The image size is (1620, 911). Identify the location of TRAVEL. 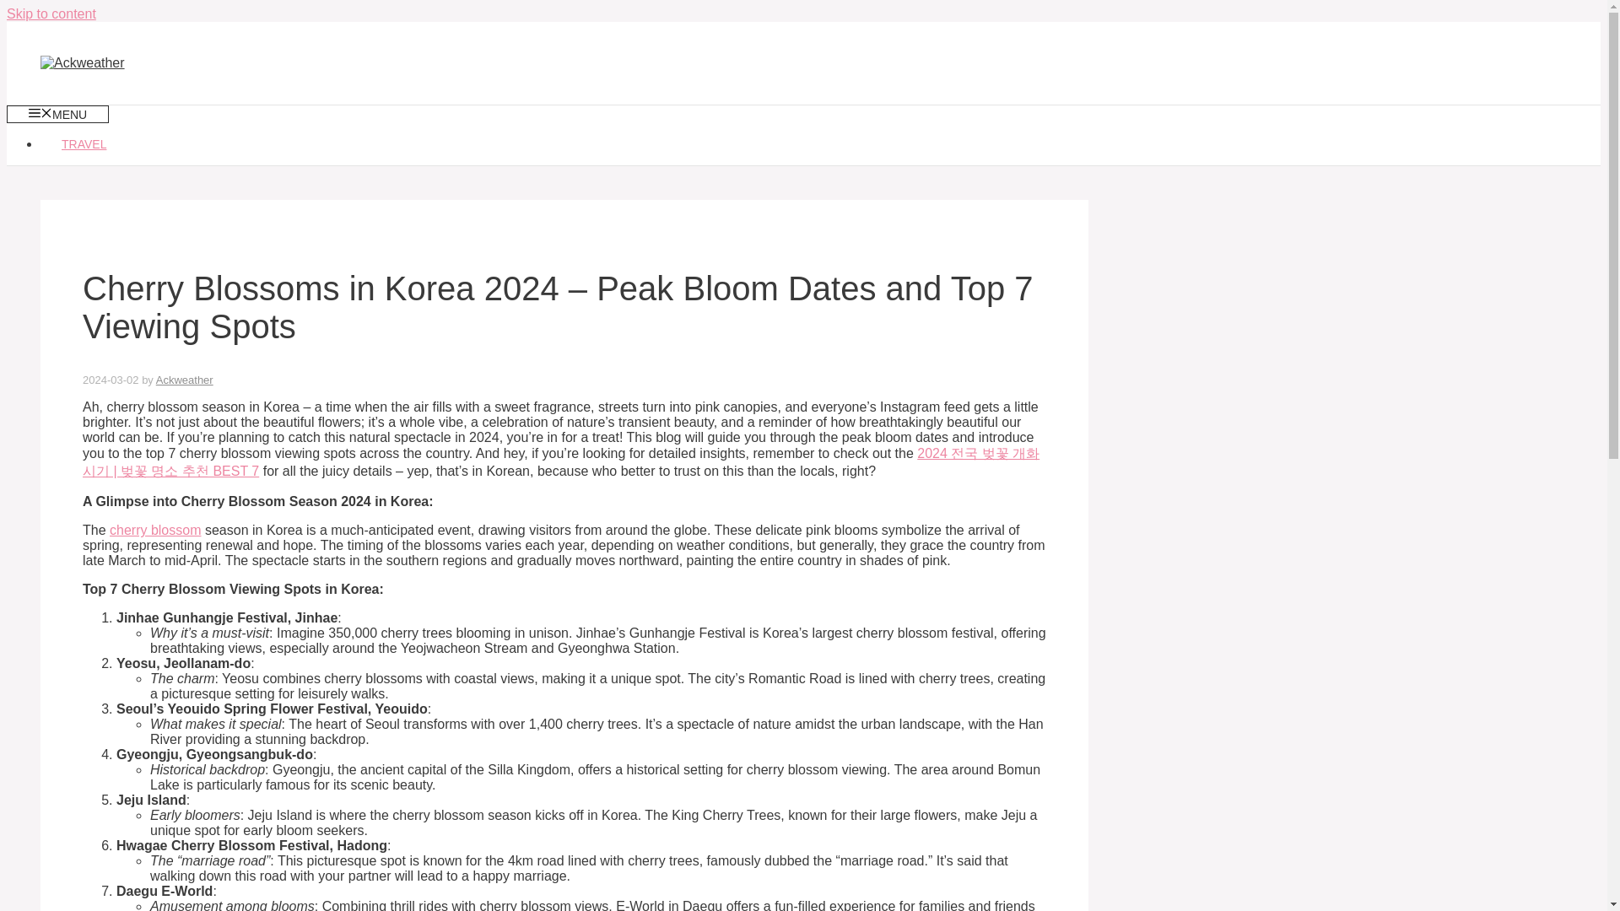
(84, 144).